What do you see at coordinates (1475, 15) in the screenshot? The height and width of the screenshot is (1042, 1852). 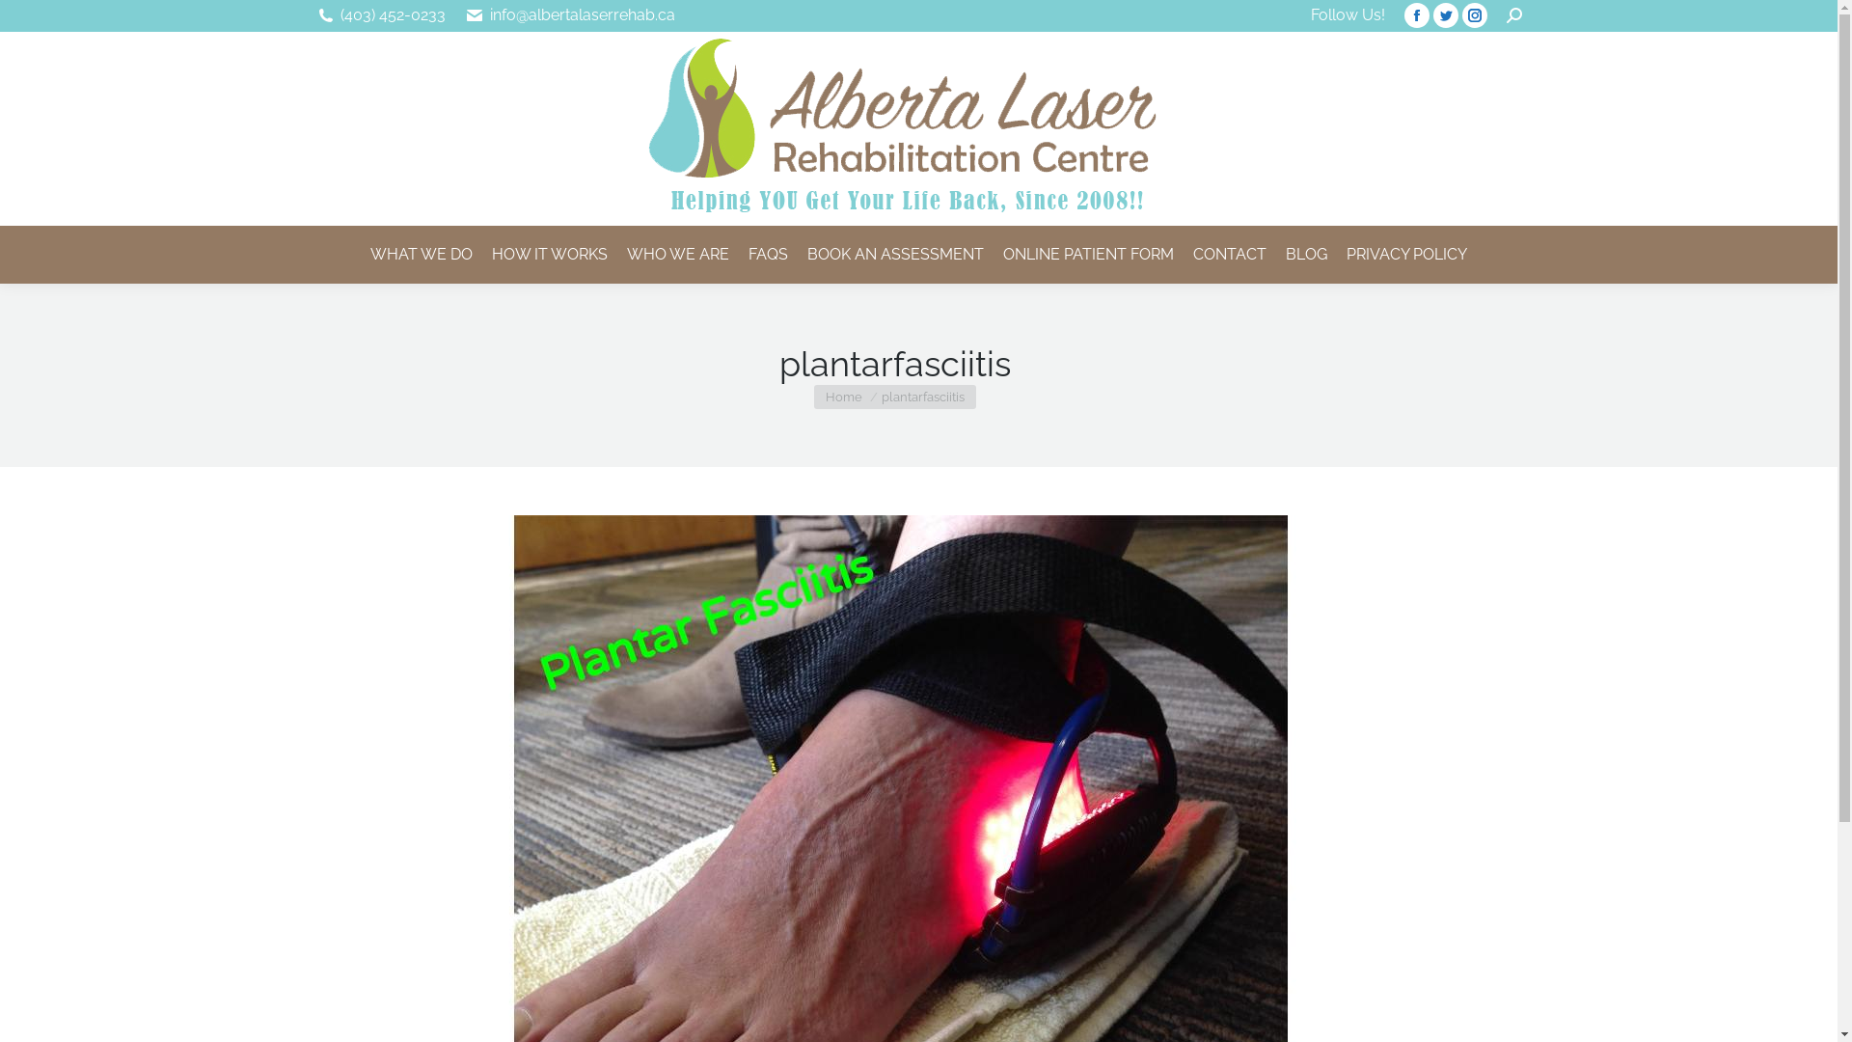 I see `Instagram page opens in new window` at bounding box center [1475, 15].